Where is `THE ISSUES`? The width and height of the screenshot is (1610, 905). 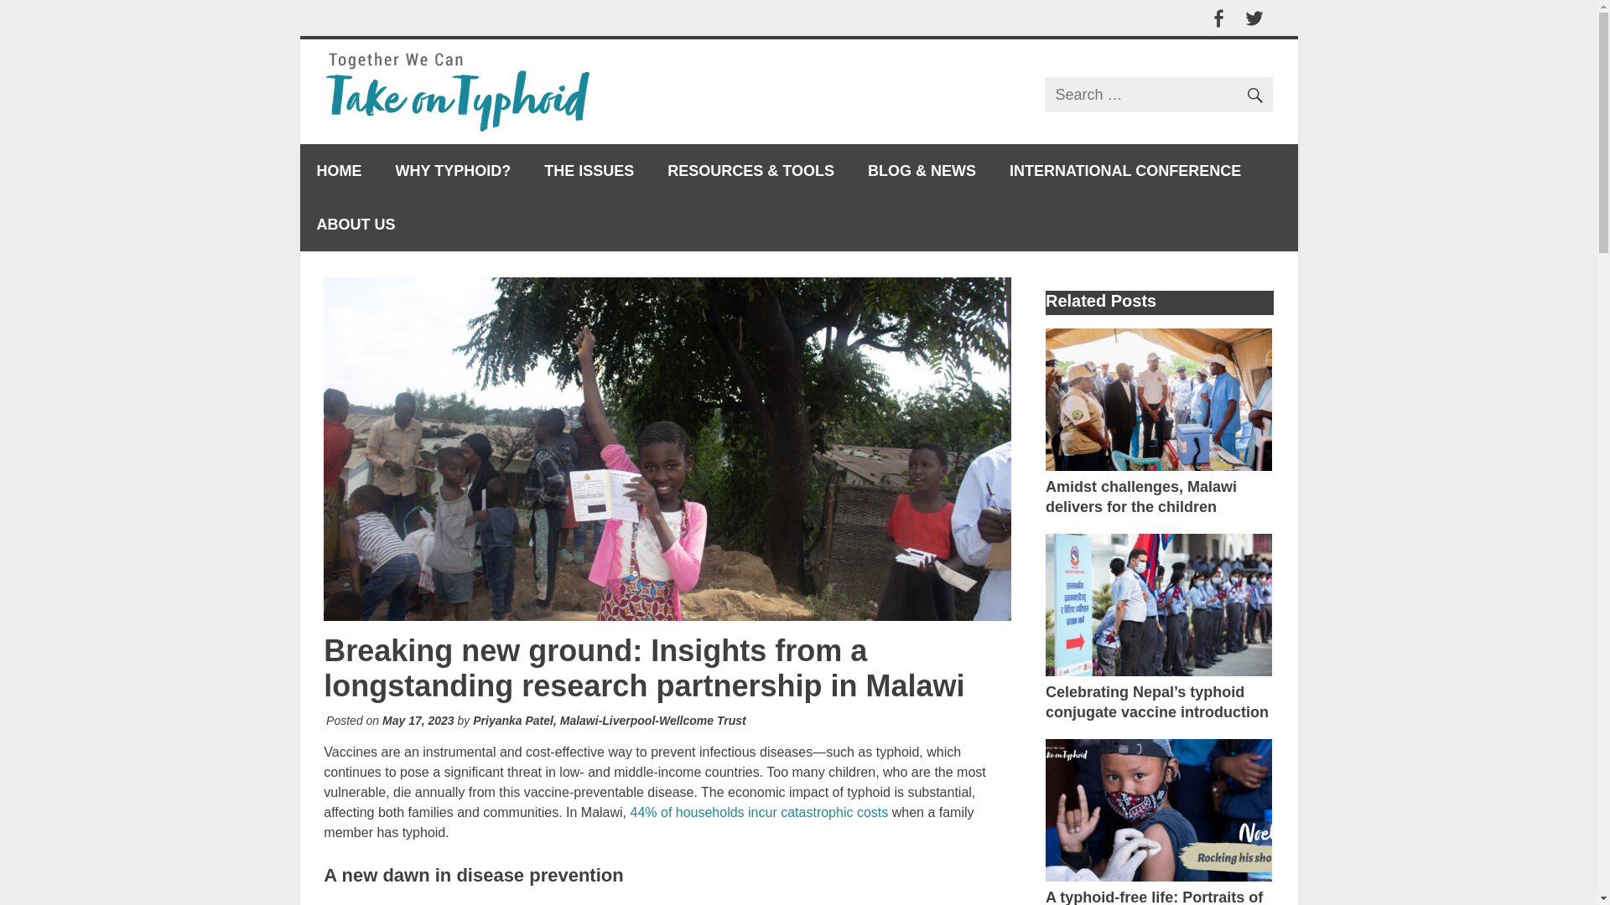 THE ISSUES is located at coordinates (589, 171).